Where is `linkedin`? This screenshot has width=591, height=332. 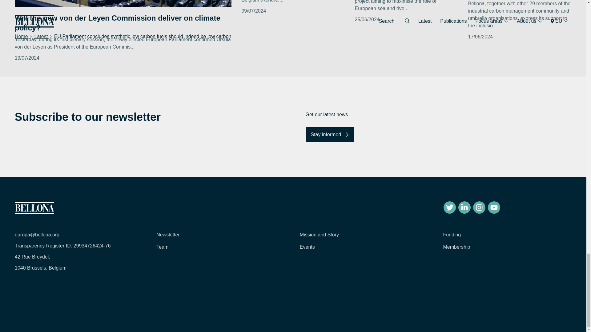 linkedin is located at coordinates (464, 207).